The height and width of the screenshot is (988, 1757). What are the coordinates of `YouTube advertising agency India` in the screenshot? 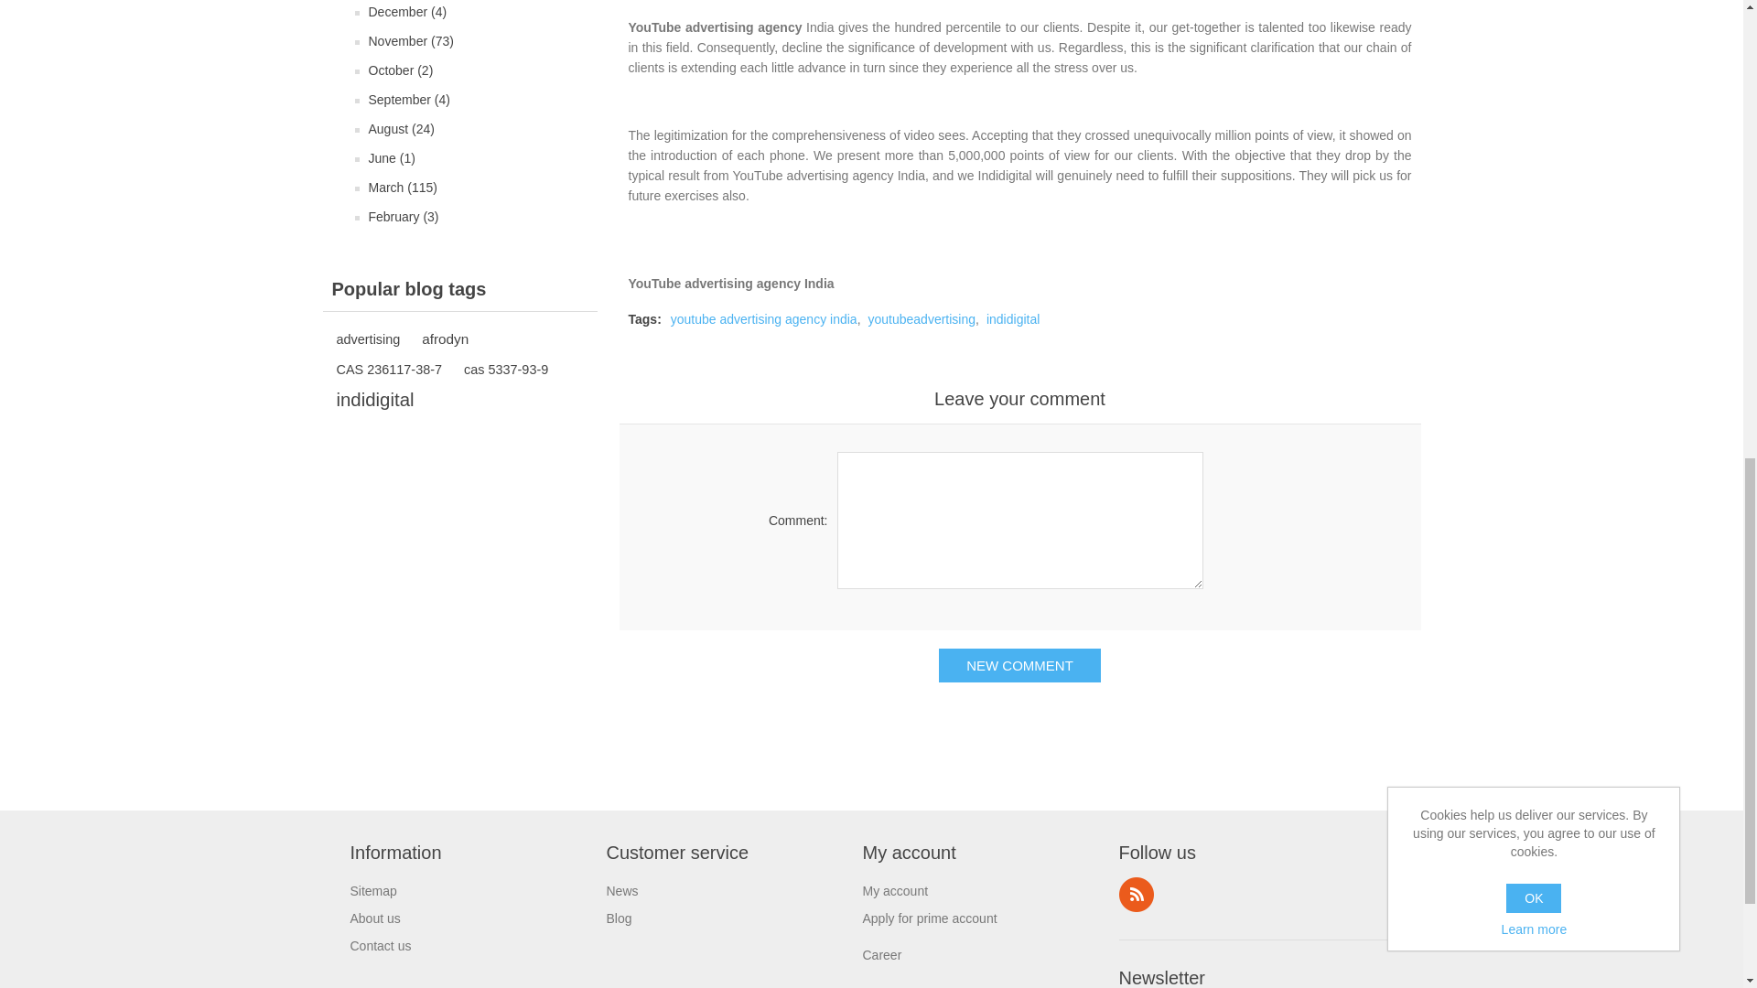 It's located at (730, 284).